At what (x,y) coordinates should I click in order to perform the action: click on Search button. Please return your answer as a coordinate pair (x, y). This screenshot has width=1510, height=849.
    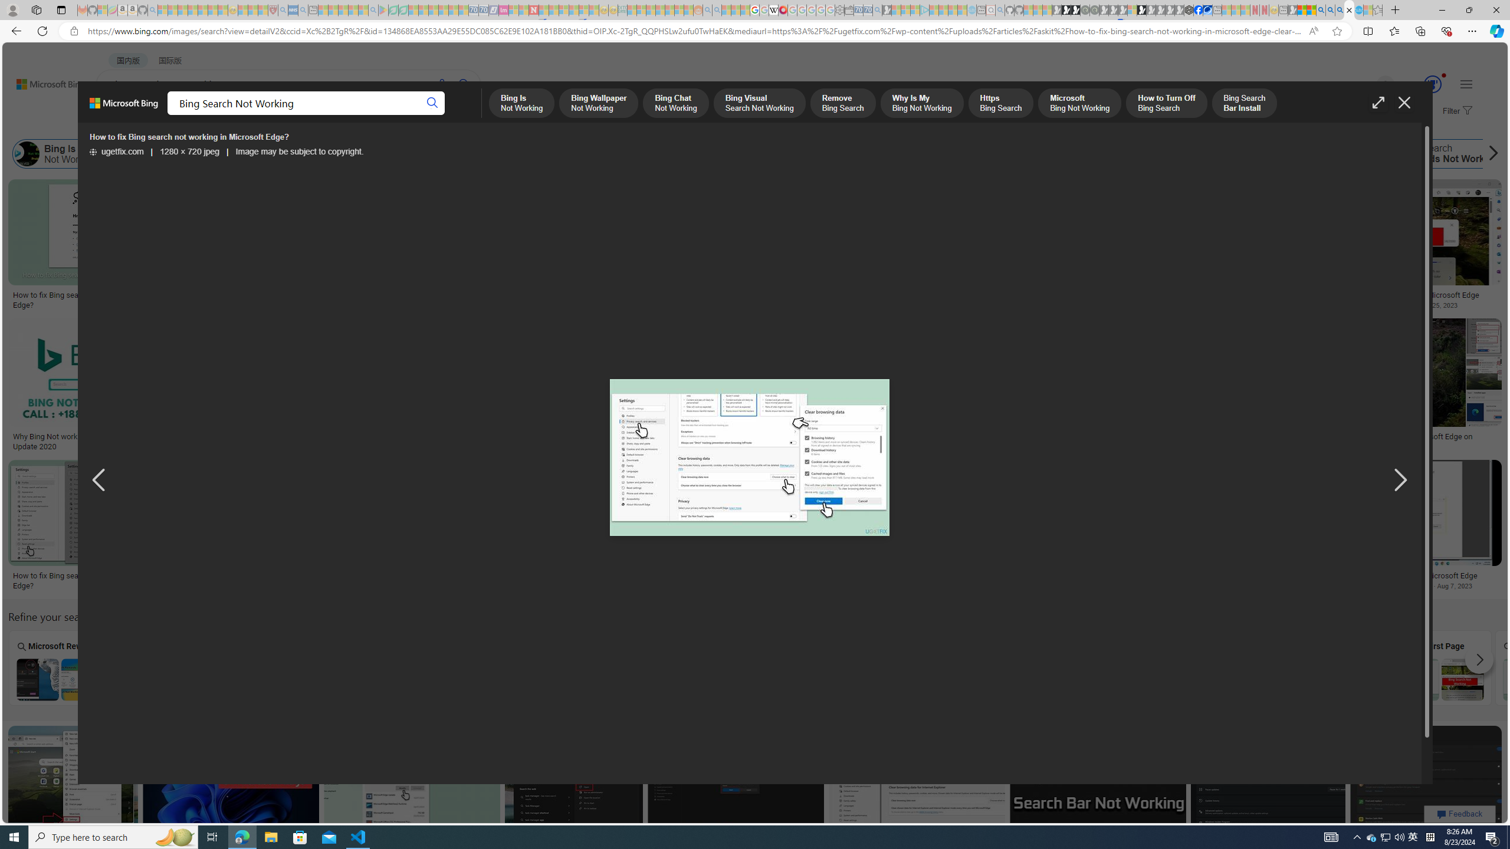
    Looking at the image, I should click on (433, 103).